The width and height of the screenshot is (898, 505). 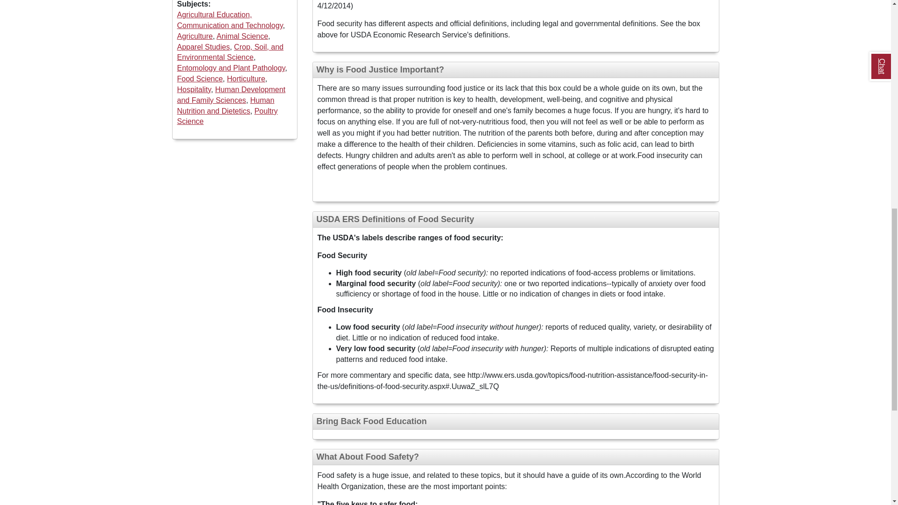 I want to click on Animal Science, so click(x=242, y=36).